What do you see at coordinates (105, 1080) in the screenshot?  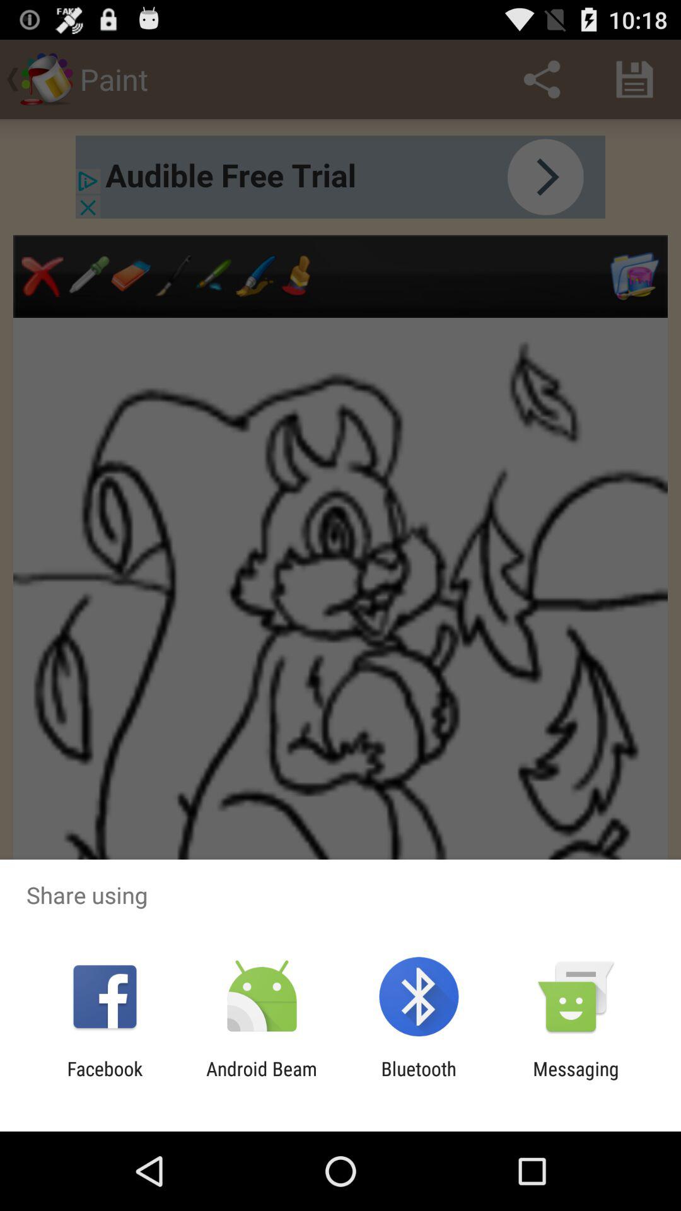 I see `turn off icon next to android beam item` at bounding box center [105, 1080].